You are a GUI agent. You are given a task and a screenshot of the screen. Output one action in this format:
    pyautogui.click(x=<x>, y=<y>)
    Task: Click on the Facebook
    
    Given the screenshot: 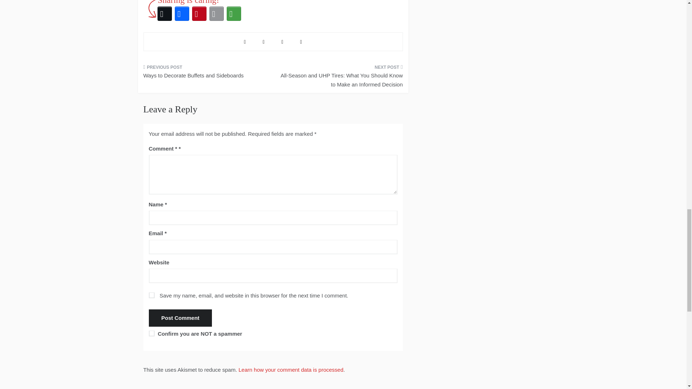 What is the action you would take?
    pyautogui.click(x=182, y=14)
    